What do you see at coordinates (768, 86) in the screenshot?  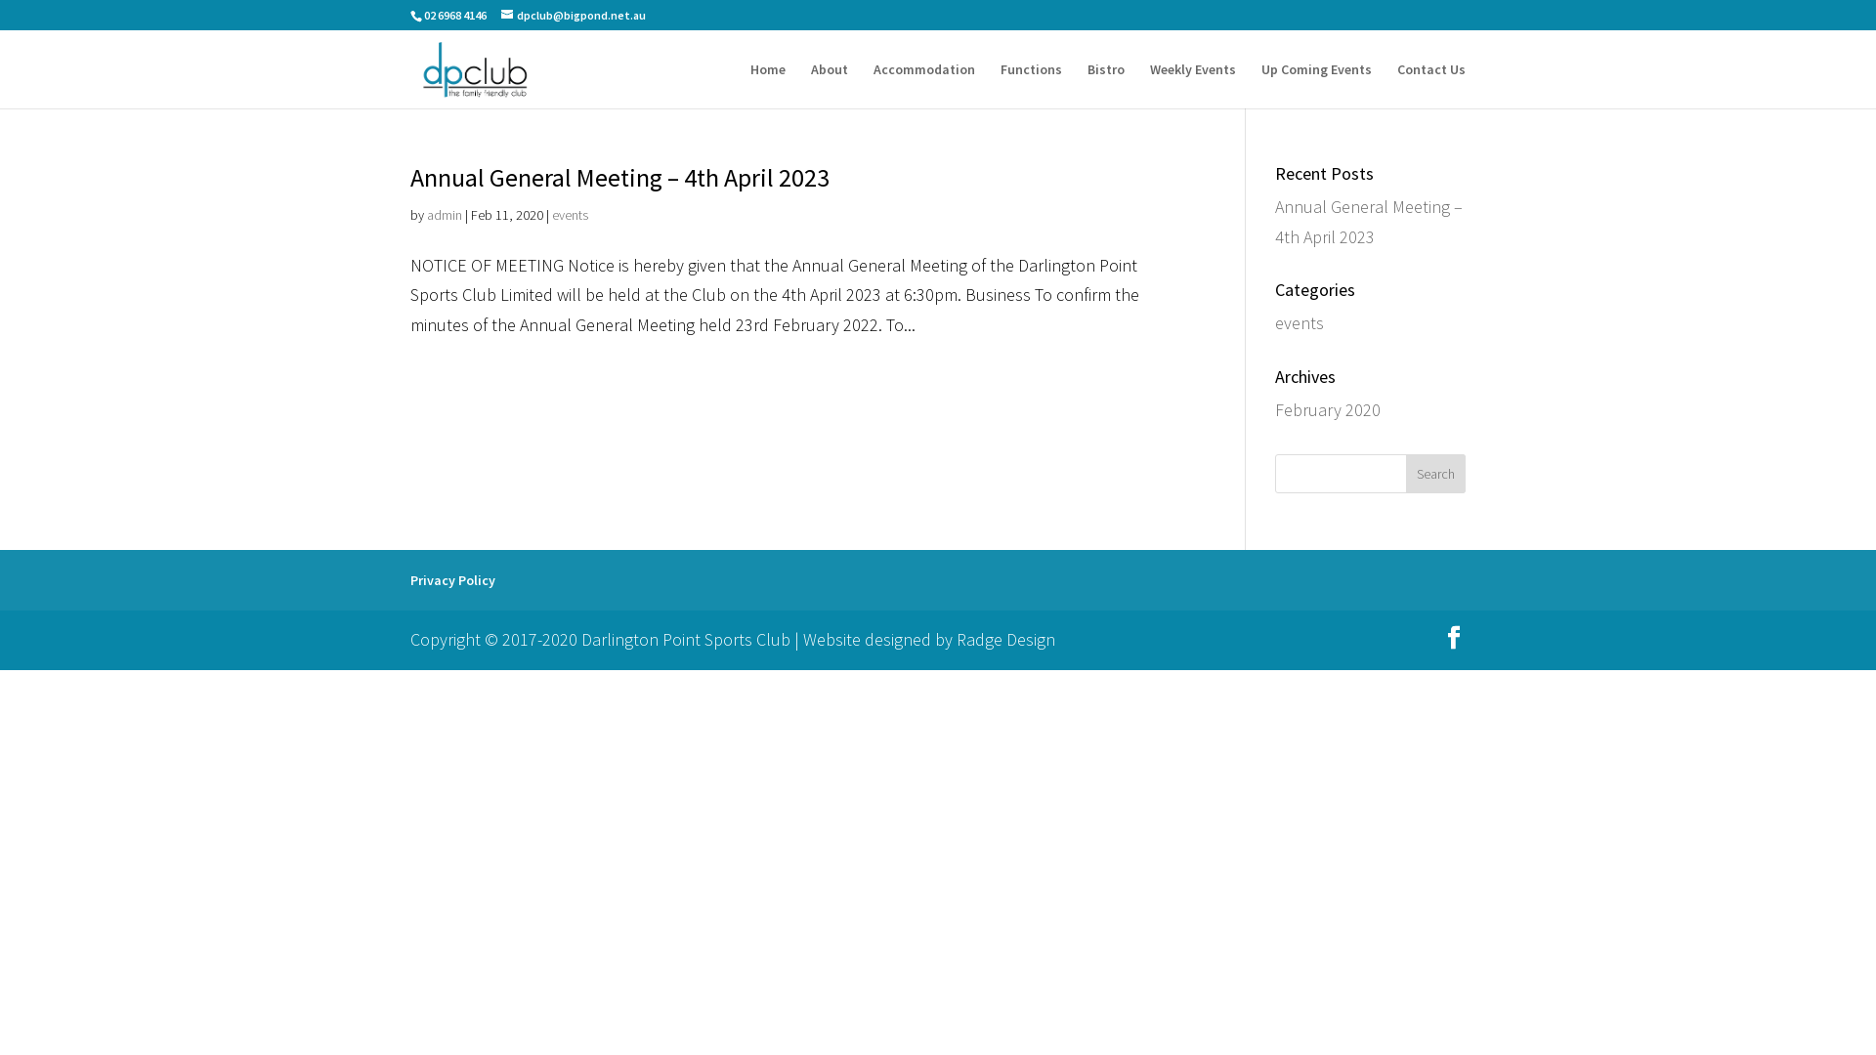 I see `Home` at bounding box center [768, 86].